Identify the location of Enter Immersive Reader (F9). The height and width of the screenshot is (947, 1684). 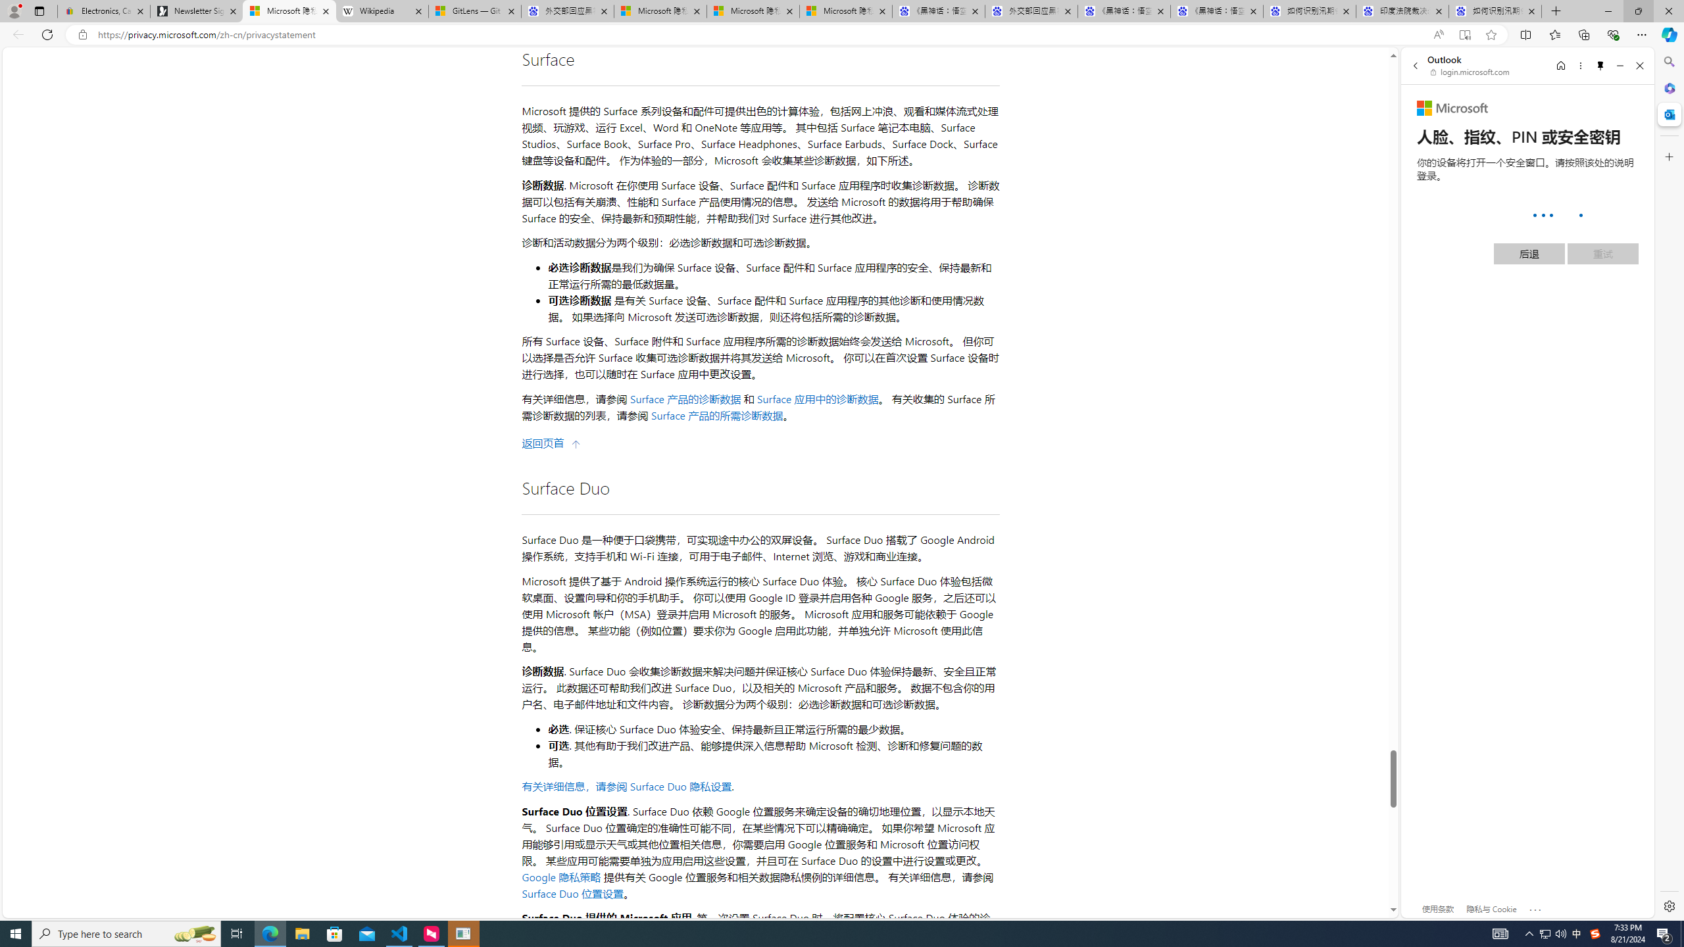
(1464, 35).